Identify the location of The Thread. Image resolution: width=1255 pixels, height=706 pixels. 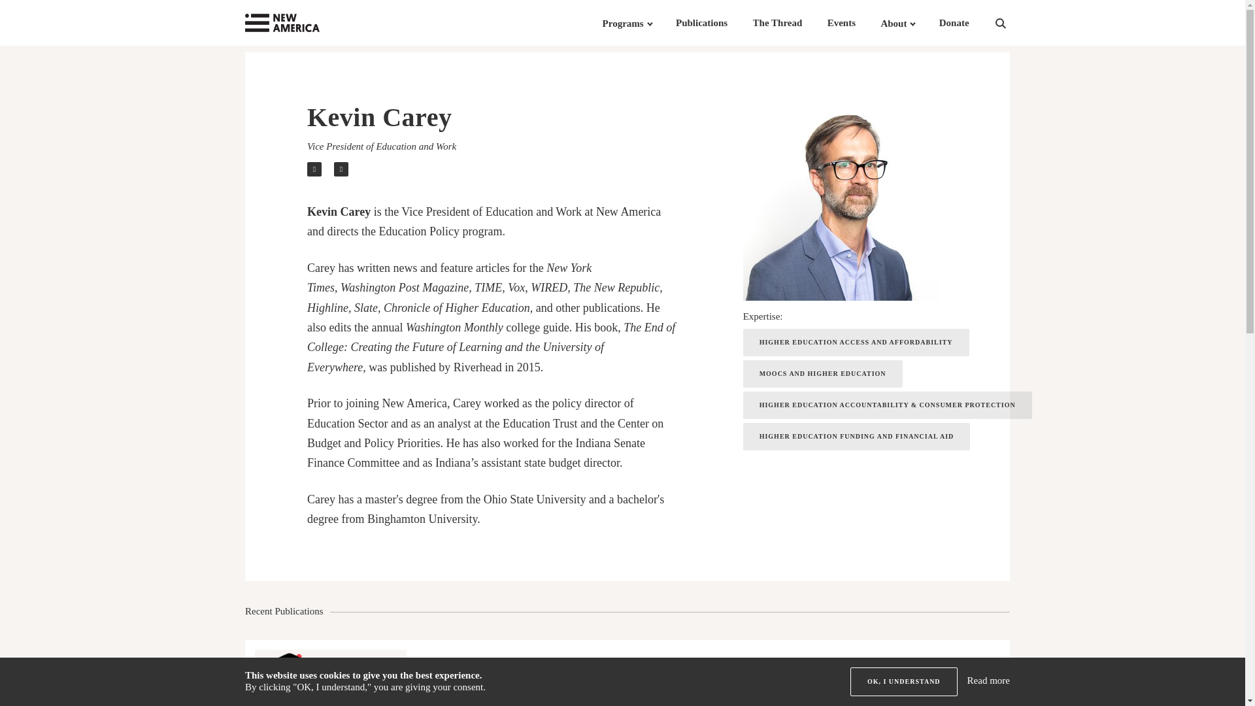
(778, 23).